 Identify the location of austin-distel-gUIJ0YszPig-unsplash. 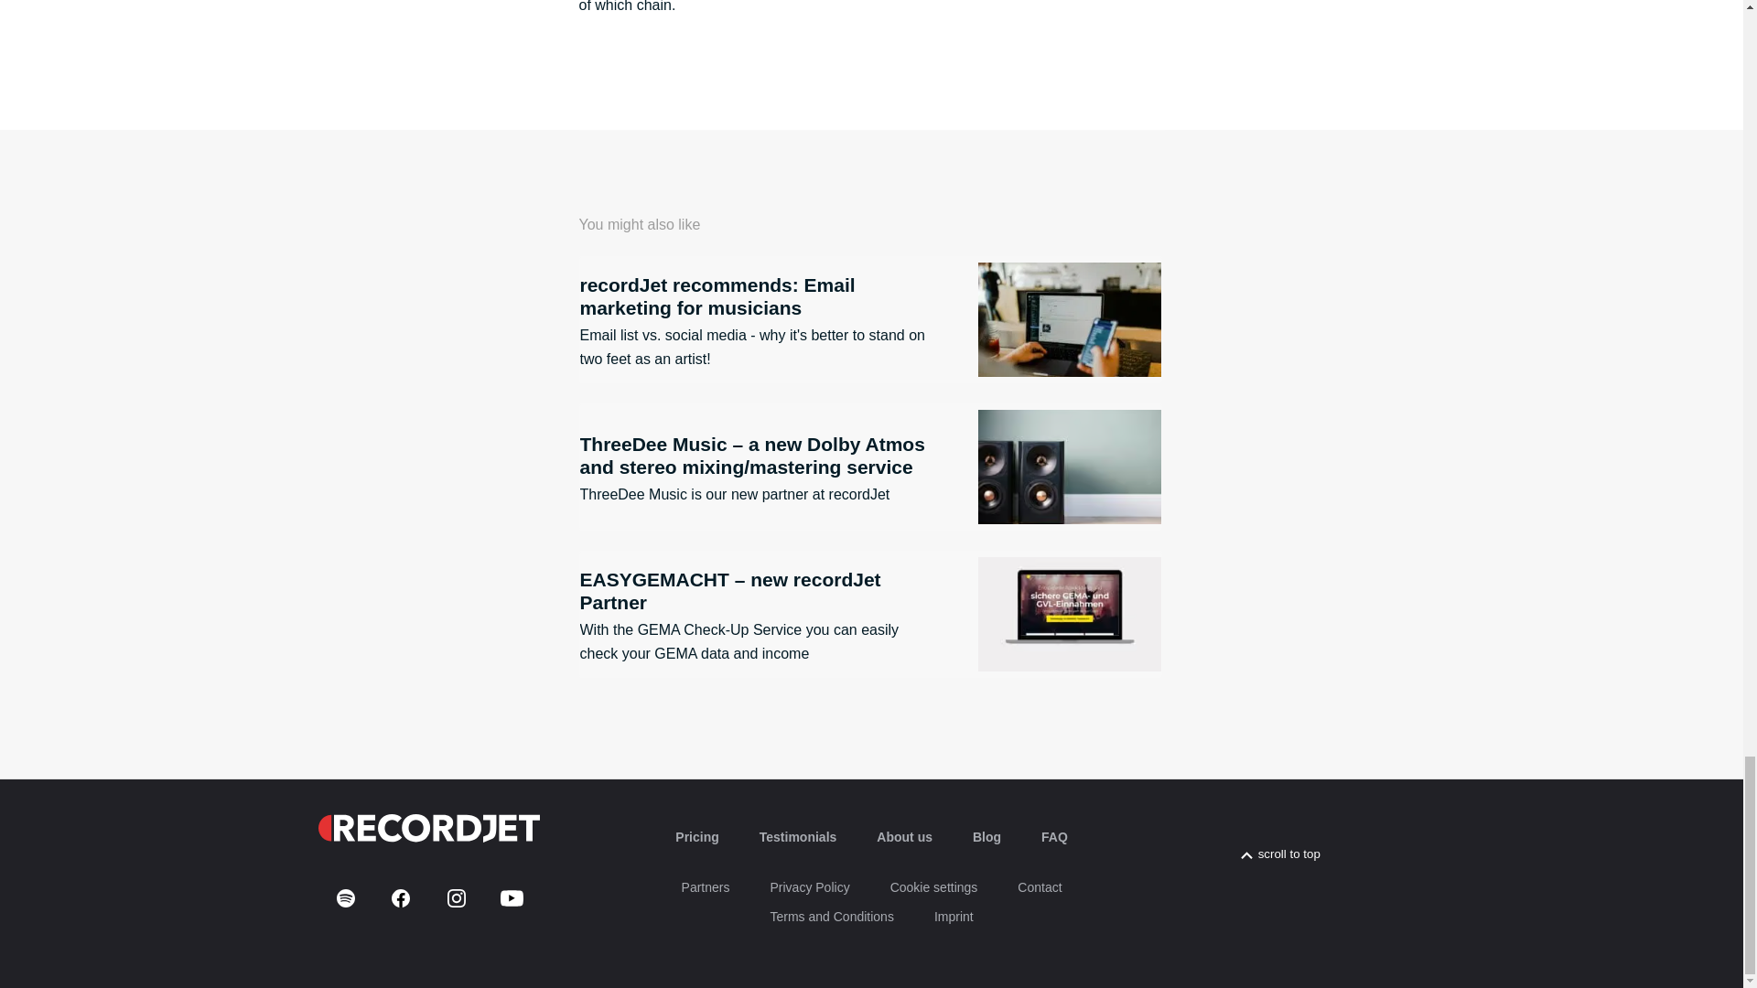
(1068, 319).